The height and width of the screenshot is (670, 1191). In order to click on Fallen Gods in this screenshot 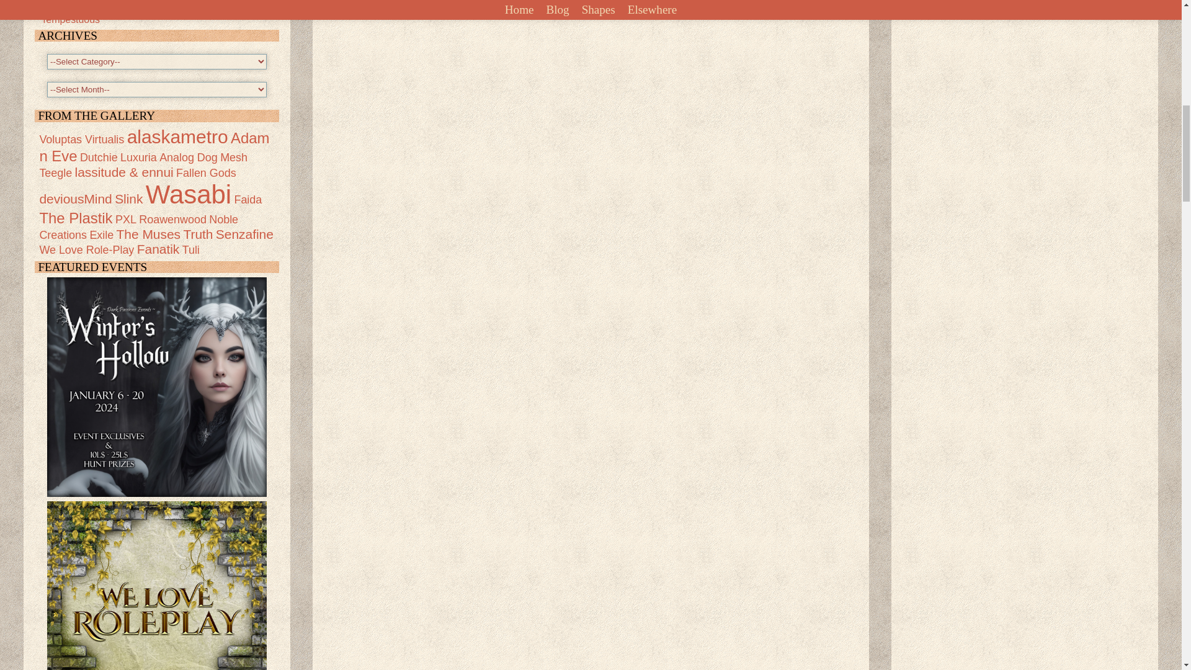, I will do `click(206, 172)`.